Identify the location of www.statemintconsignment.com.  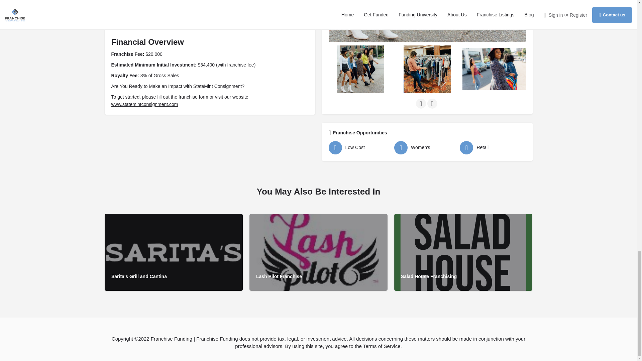
(144, 104).